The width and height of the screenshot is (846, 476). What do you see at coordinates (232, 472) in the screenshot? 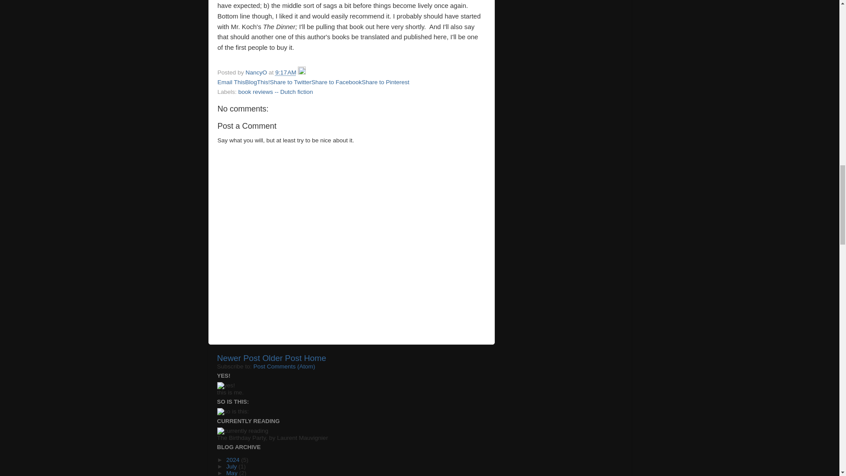
I see `May` at bounding box center [232, 472].